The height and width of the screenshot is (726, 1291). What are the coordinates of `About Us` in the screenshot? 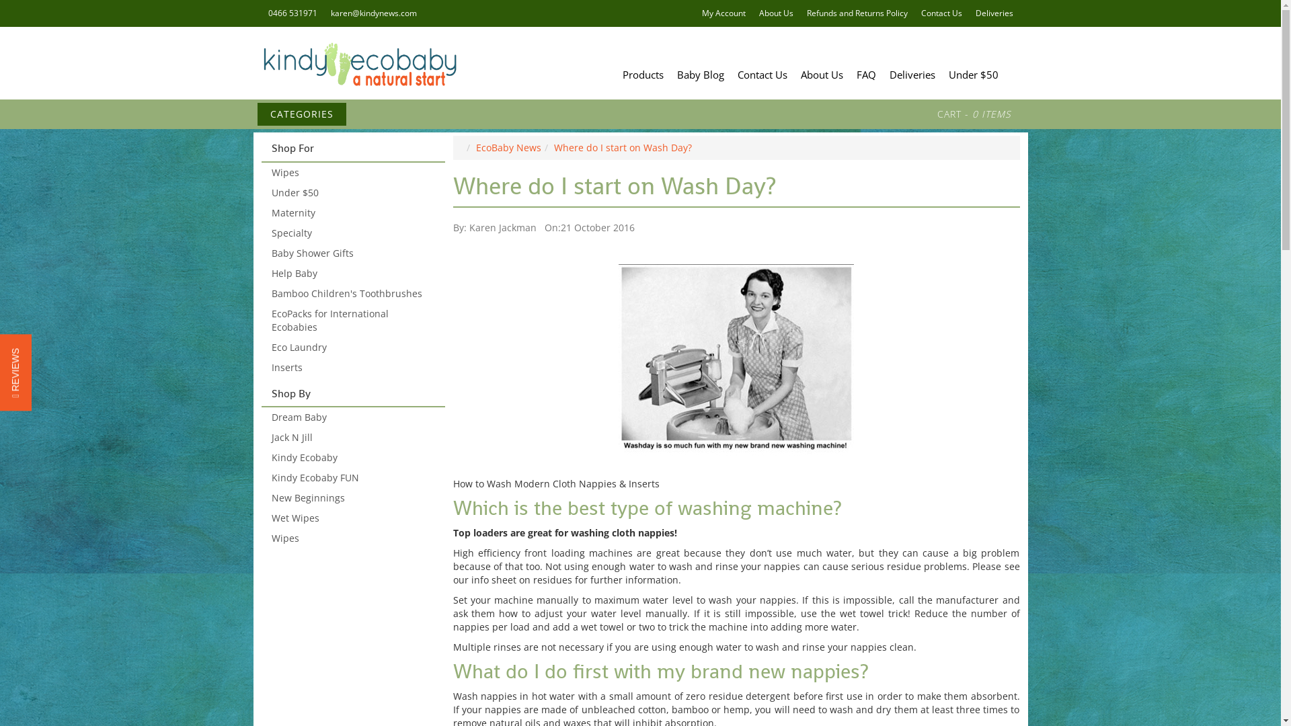 It's located at (776, 13).